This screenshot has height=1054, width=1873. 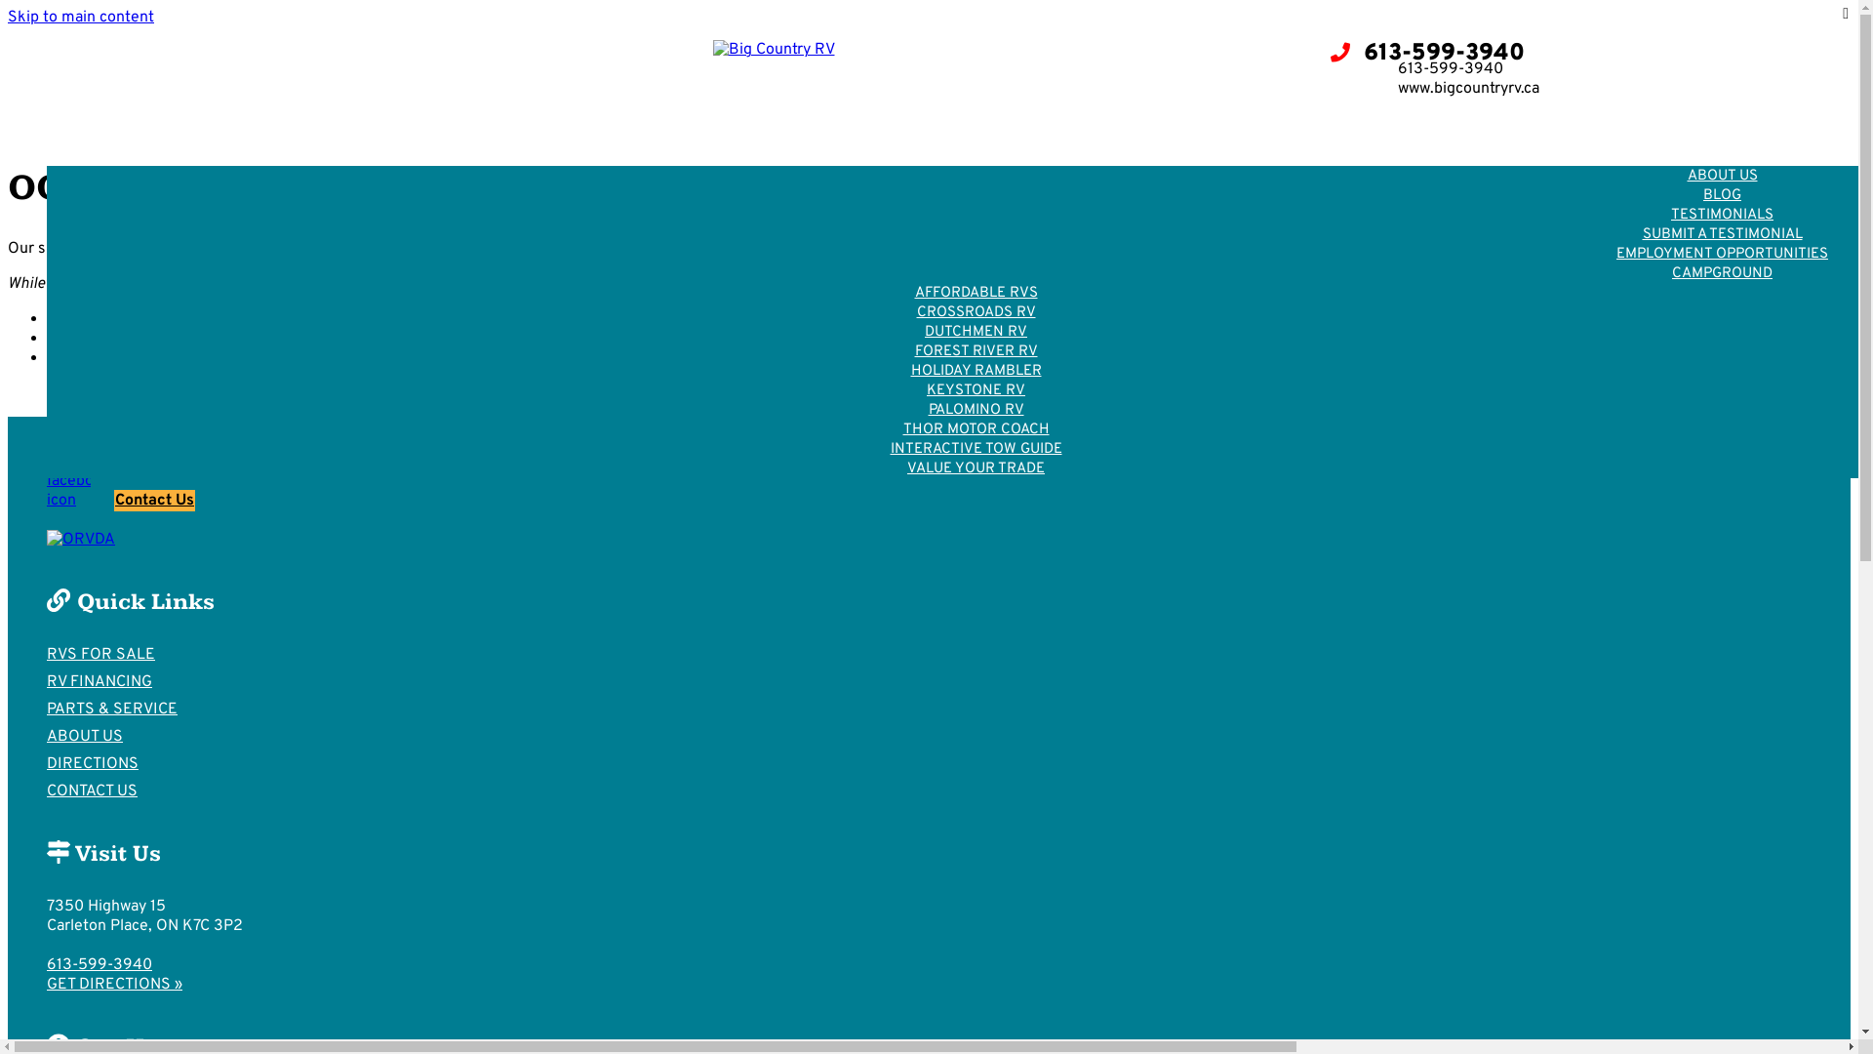 I want to click on DUTCHMEN RV, so click(x=976, y=332).